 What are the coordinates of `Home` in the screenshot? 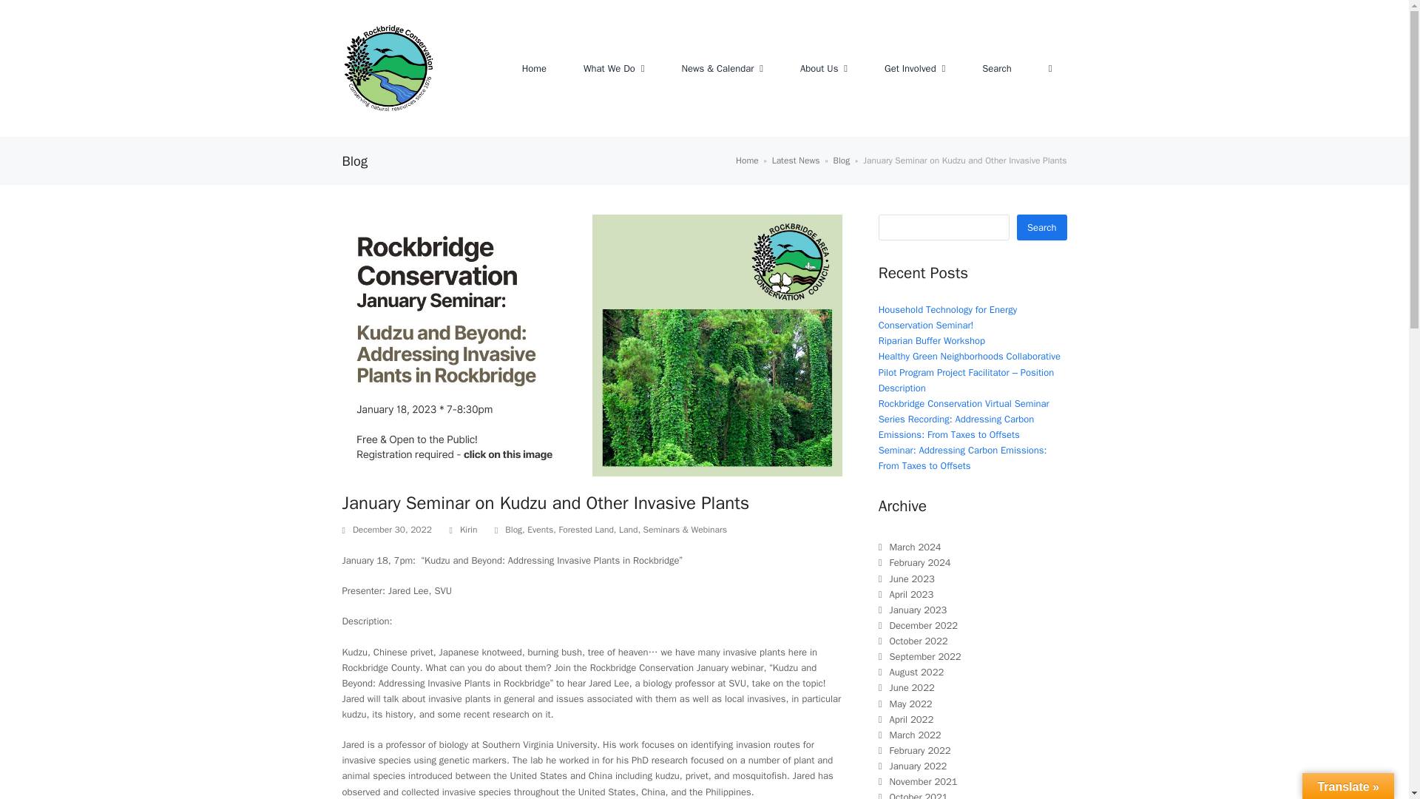 It's located at (534, 68).